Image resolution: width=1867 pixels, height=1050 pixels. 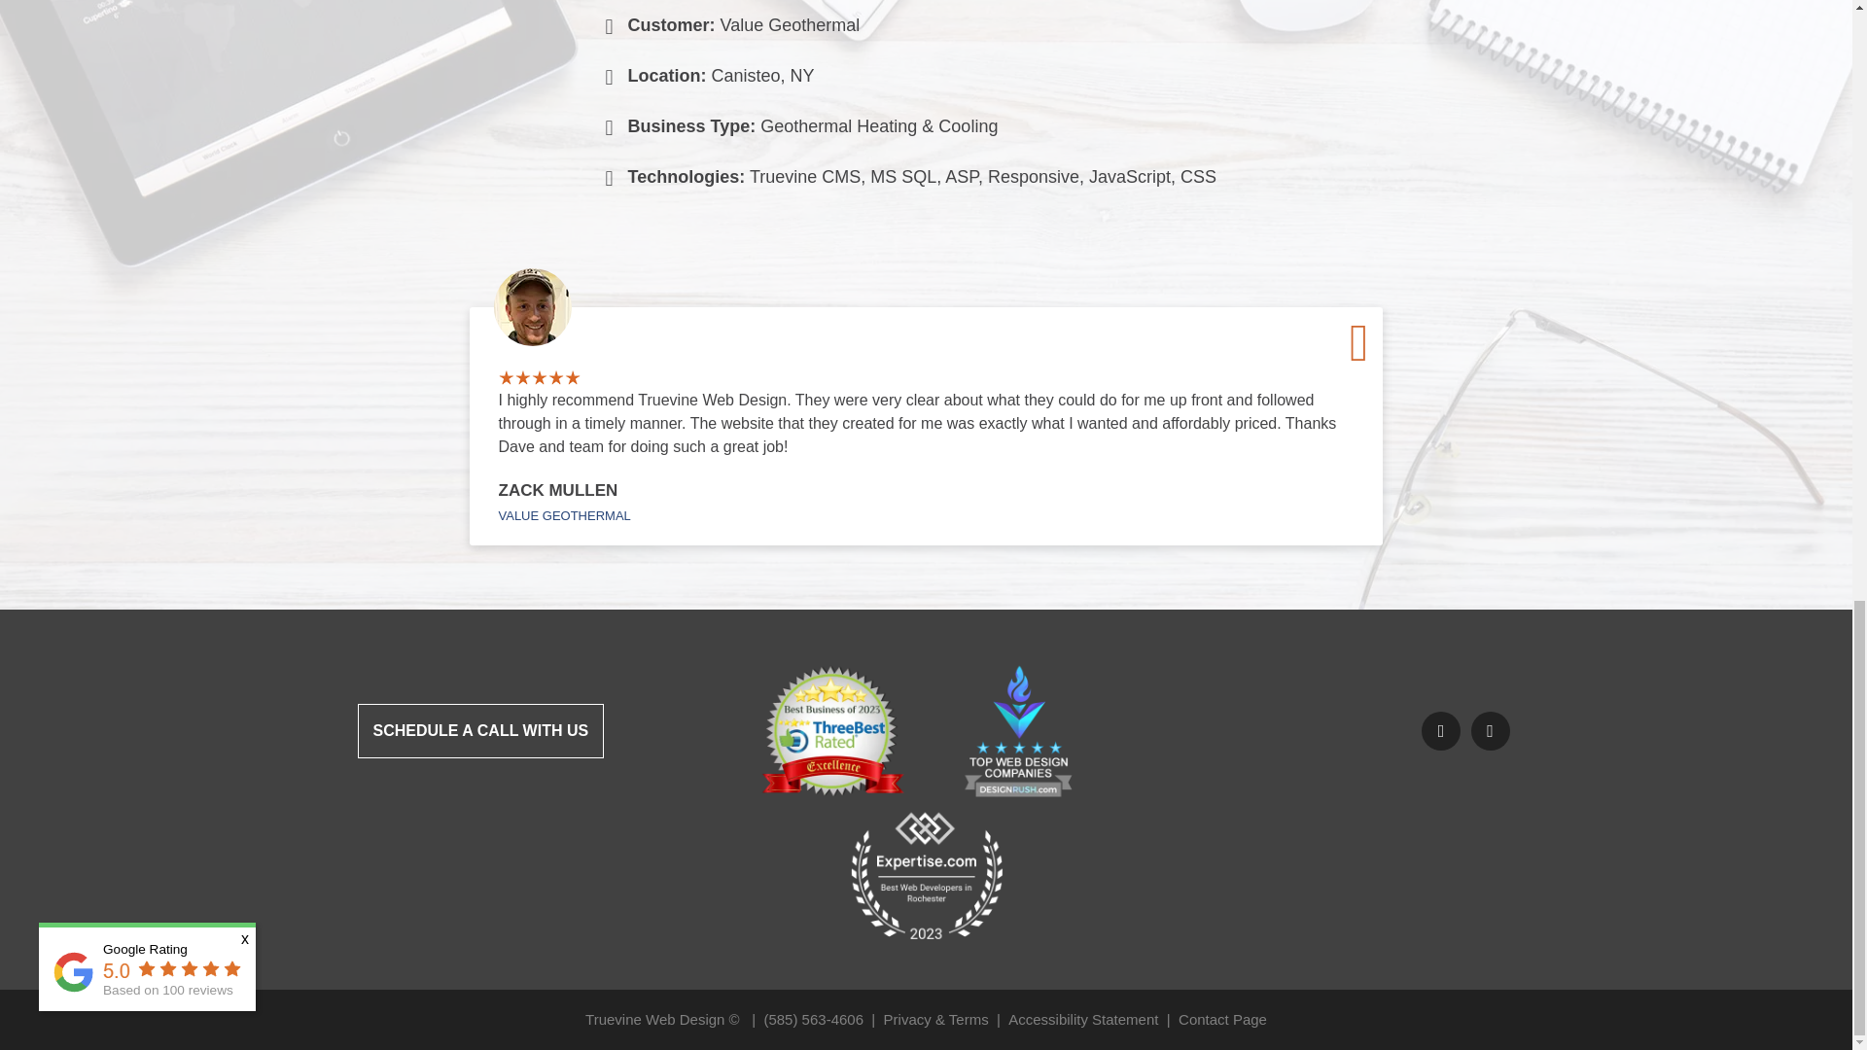 I want to click on Accessibility Statement, so click(x=1082, y=1019).